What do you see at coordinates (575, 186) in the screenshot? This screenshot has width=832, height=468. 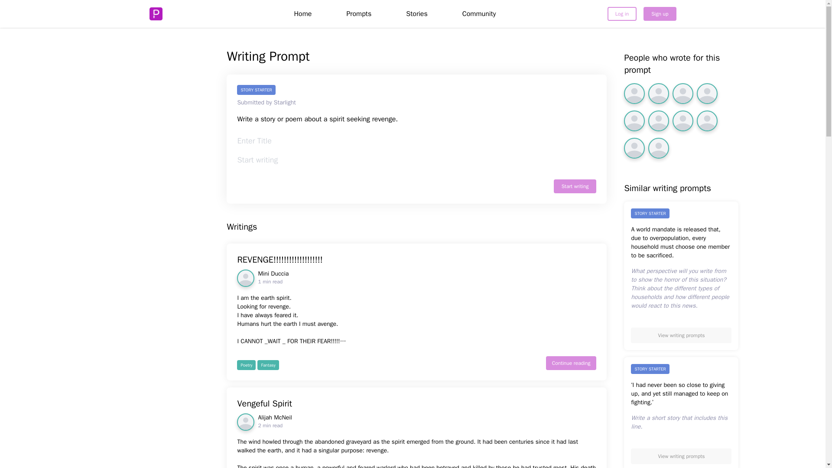 I see `Home` at bounding box center [575, 186].